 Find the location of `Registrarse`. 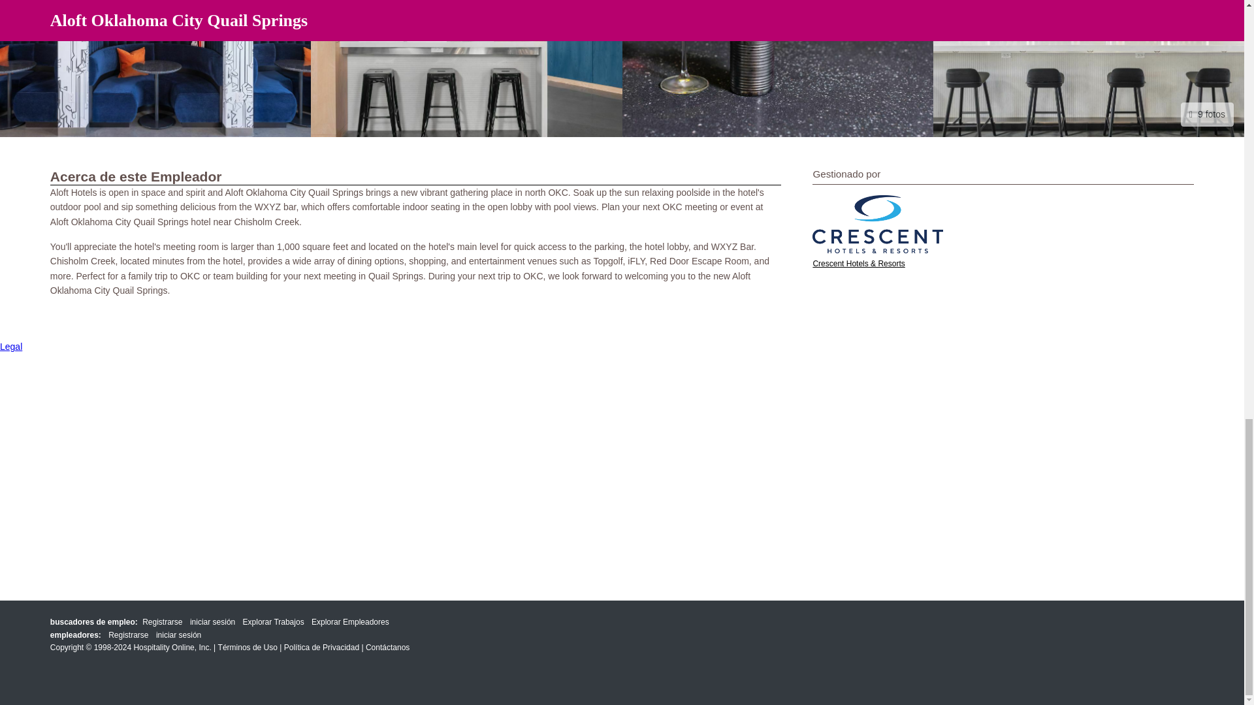

Registrarse is located at coordinates (128, 635).